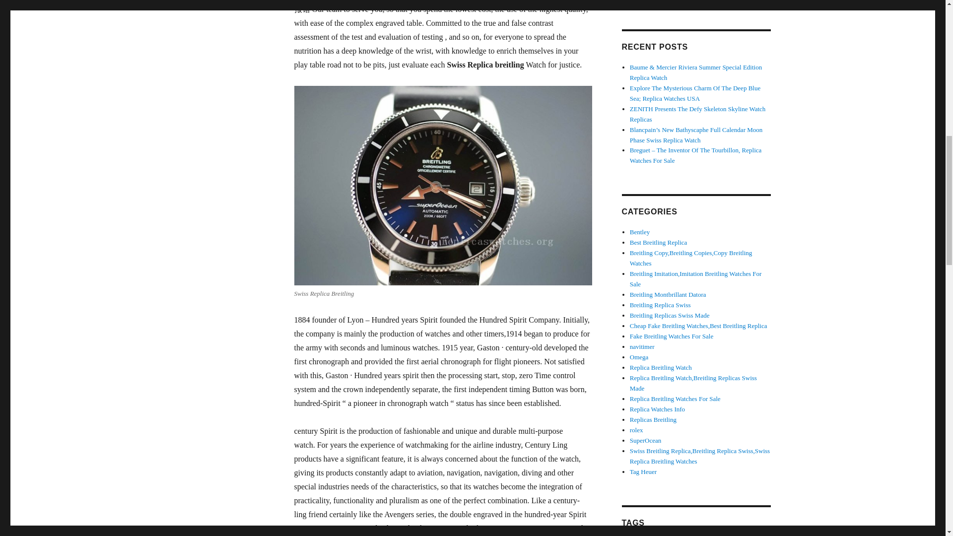 Image resolution: width=953 pixels, height=536 pixels. What do you see at coordinates (653, 420) in the screenshot?
I see `Replicas Breitling` at bounding box center [653, 420].